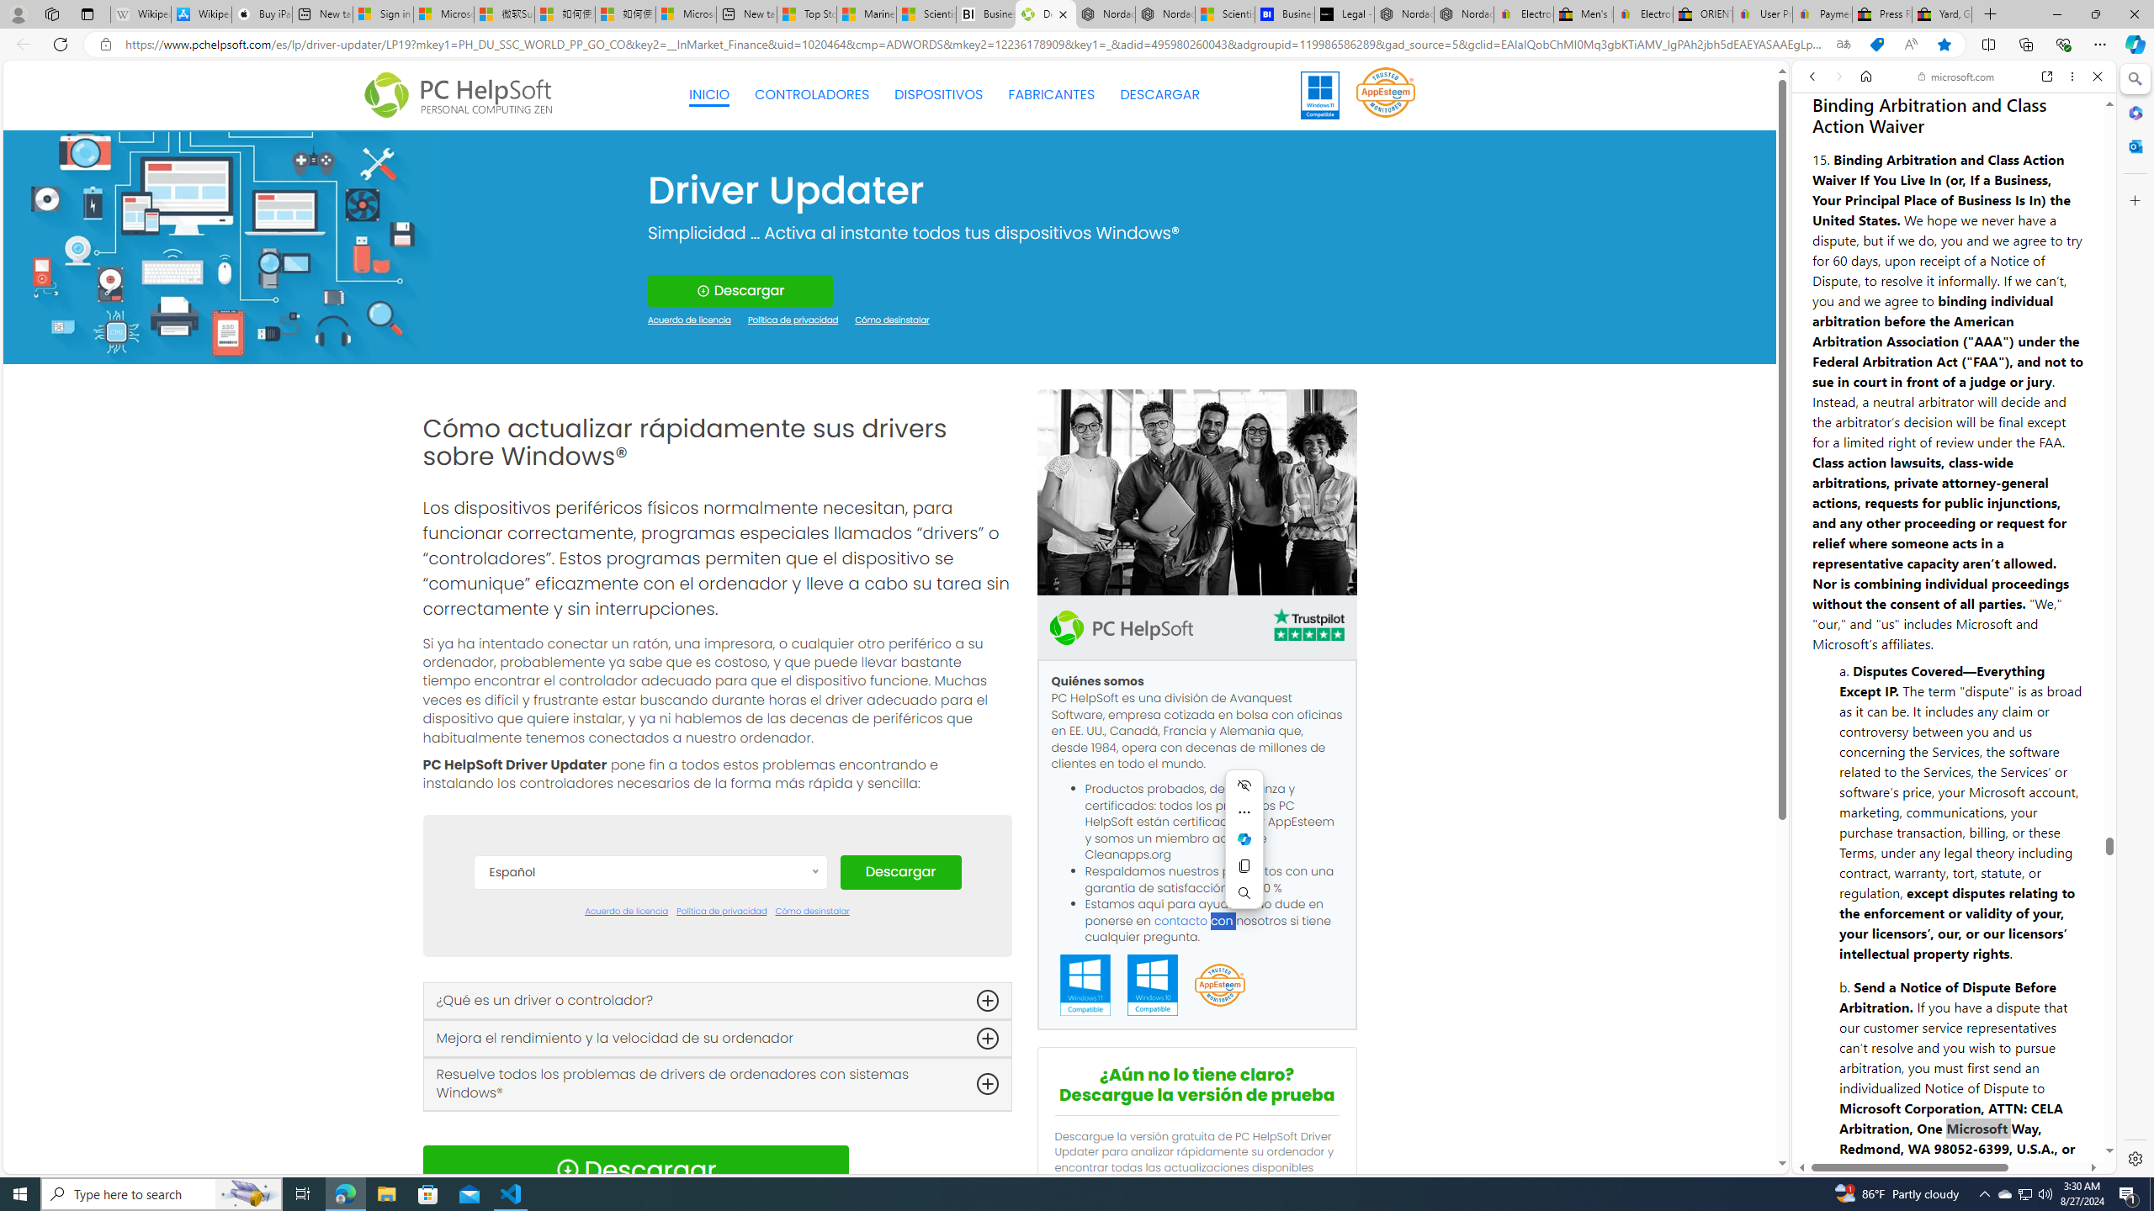  Describe the element at coordinates (567, 1170) in the screenshot. I see `Download Icon` at that location.